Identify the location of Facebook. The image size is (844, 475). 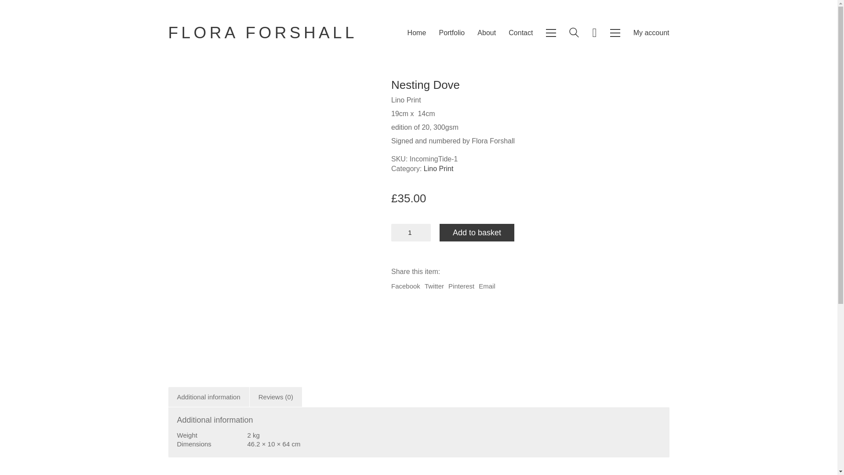
(406, 286).